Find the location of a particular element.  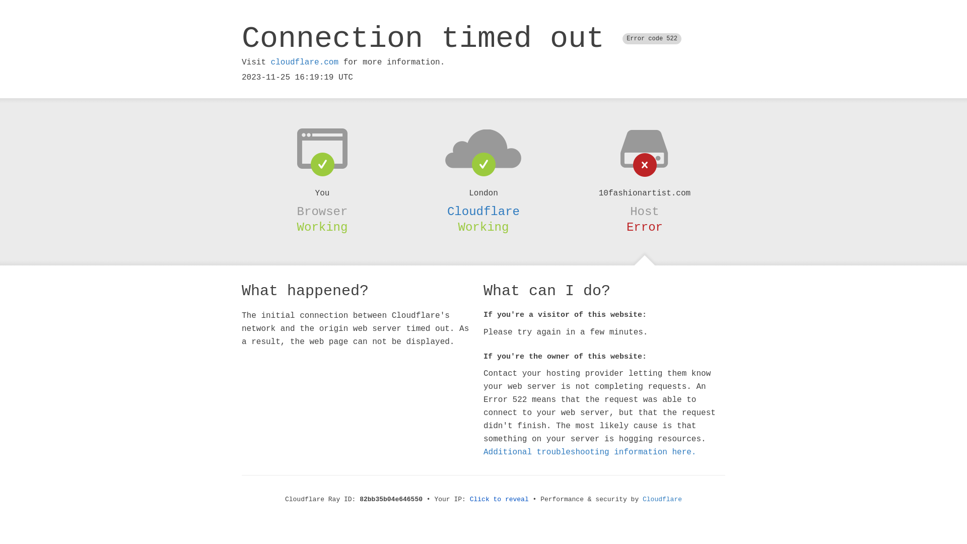

cloudflare.com is located at coordinates (305, 62).